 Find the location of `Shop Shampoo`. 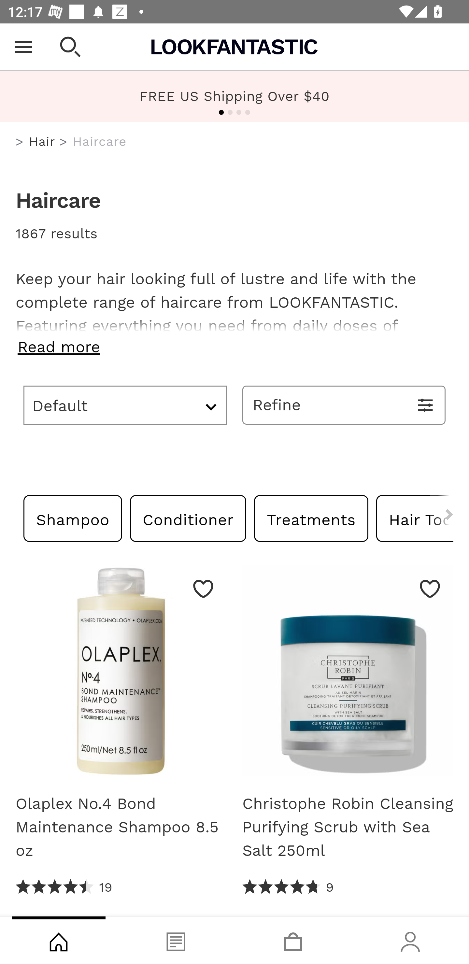

Shop Shampoo is located at coordinates (73, 518).